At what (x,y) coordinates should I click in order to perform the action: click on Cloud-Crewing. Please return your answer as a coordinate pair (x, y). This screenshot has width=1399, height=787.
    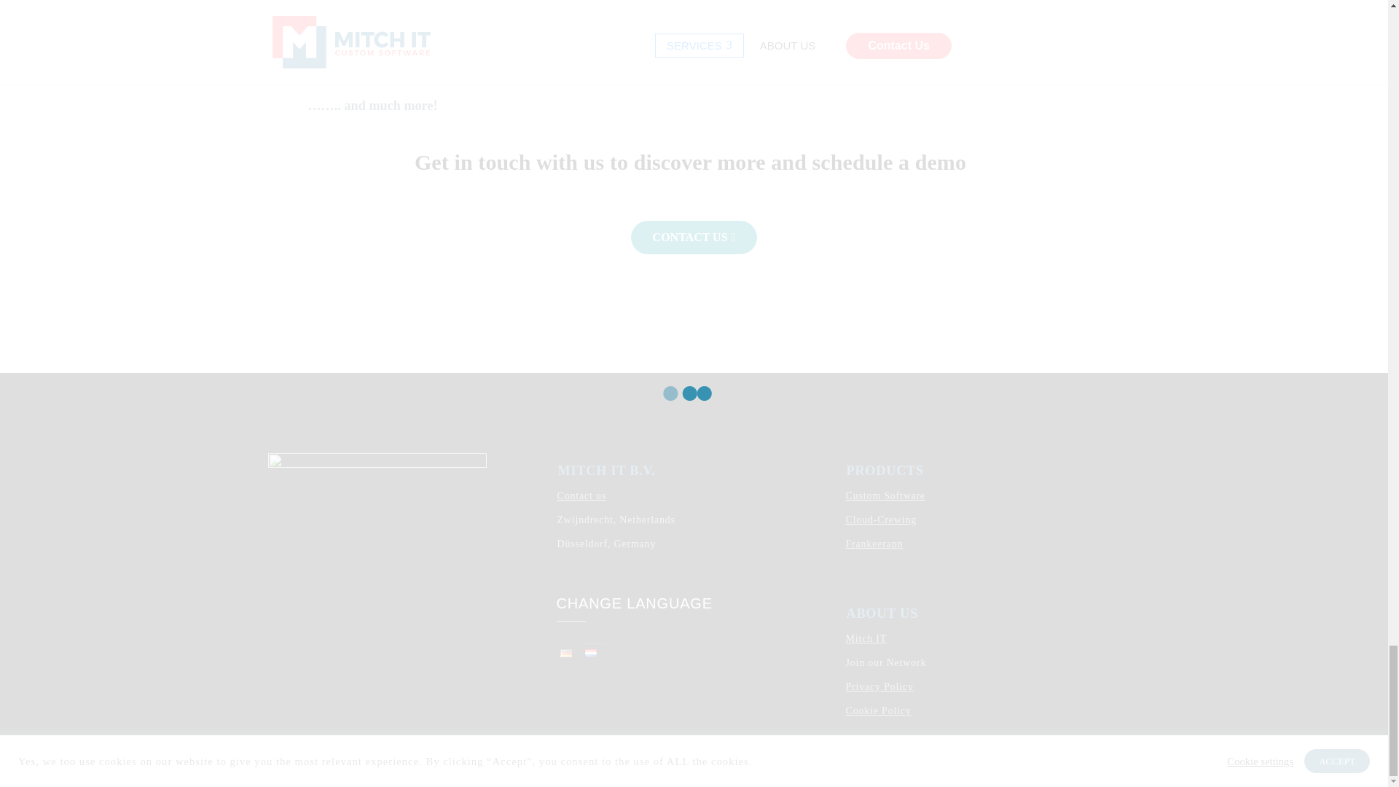
    Looking at the image, I should click on (880, 520).